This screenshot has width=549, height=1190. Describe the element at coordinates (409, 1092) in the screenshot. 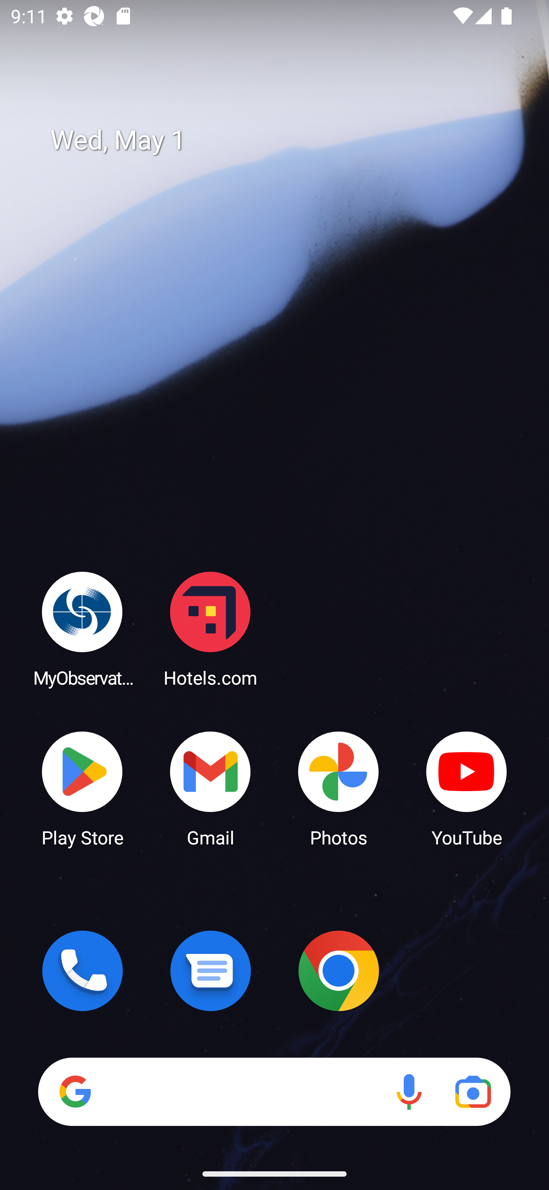

I see `Voice search` at that location.